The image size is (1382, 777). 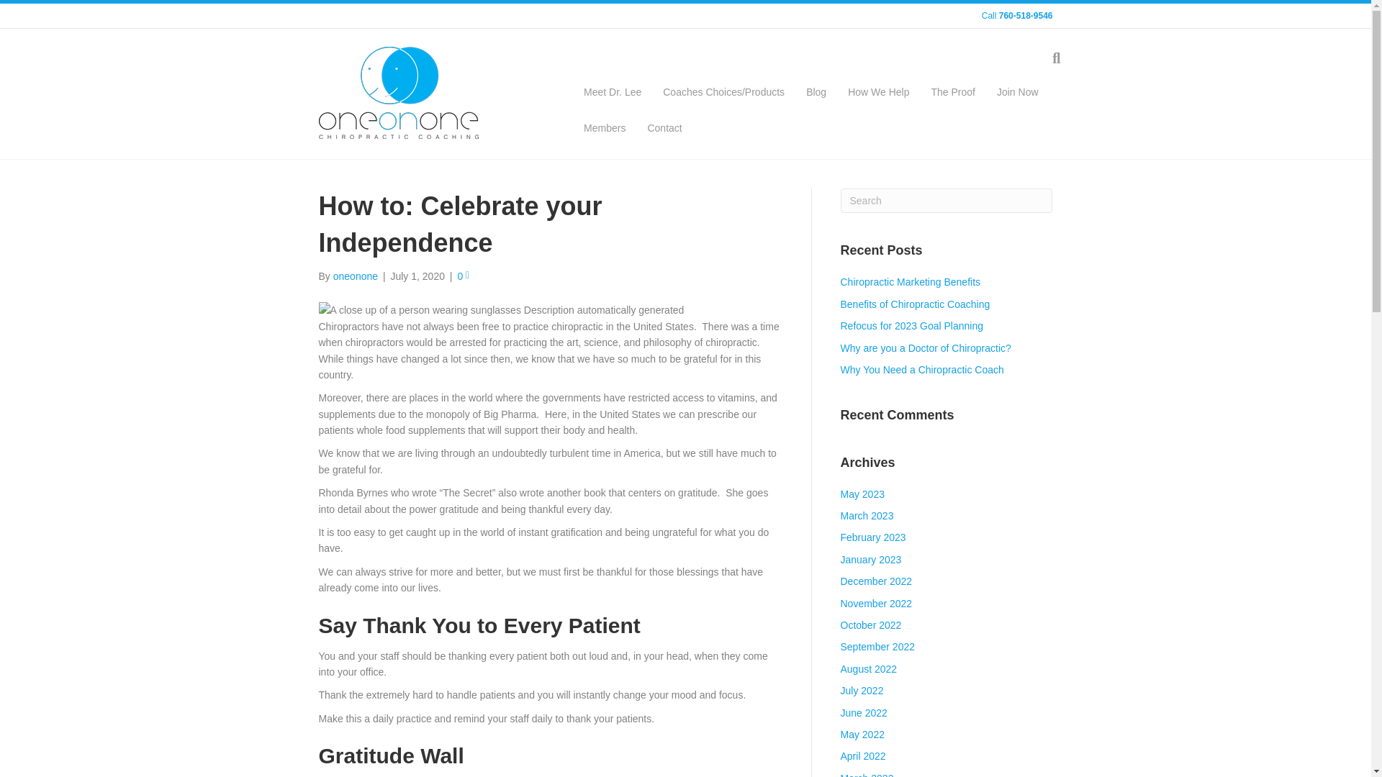 What do you see at coordinates (816, 92) in the screenshot?
I see `Blog` at bounding box center [816, 92].